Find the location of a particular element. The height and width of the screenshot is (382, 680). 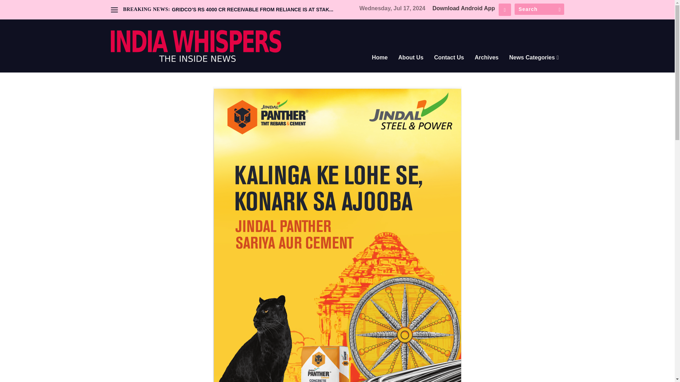

About Us is located at coordinates (411, 67).